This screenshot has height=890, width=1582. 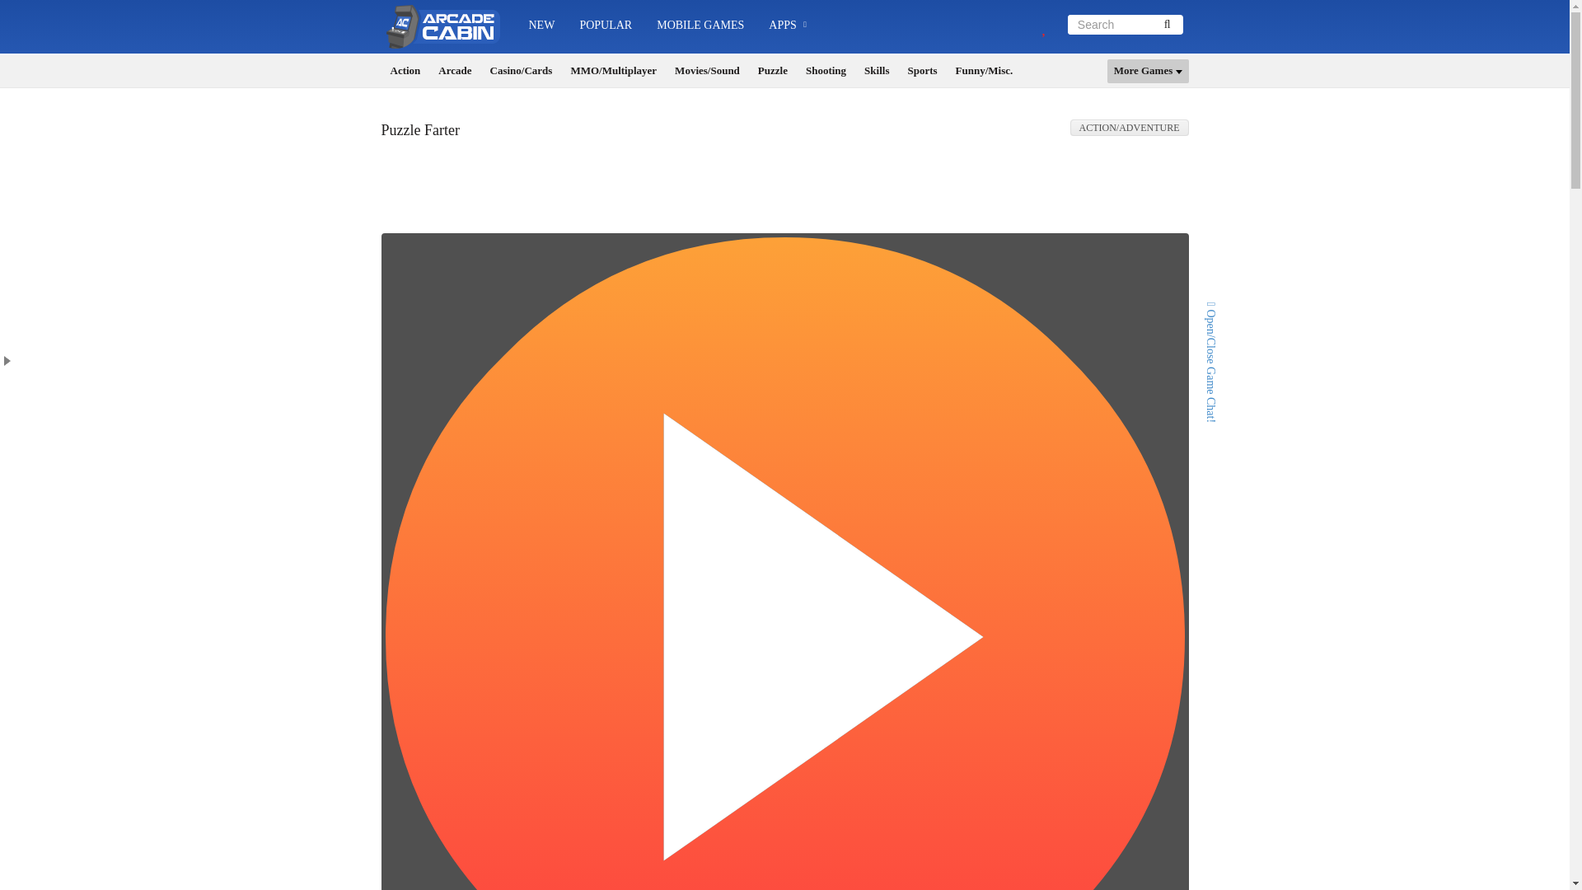 What do you see at coordinates (1149, 71) in the screenshot?
I see `More Games` at bounding box center [1149, 71].